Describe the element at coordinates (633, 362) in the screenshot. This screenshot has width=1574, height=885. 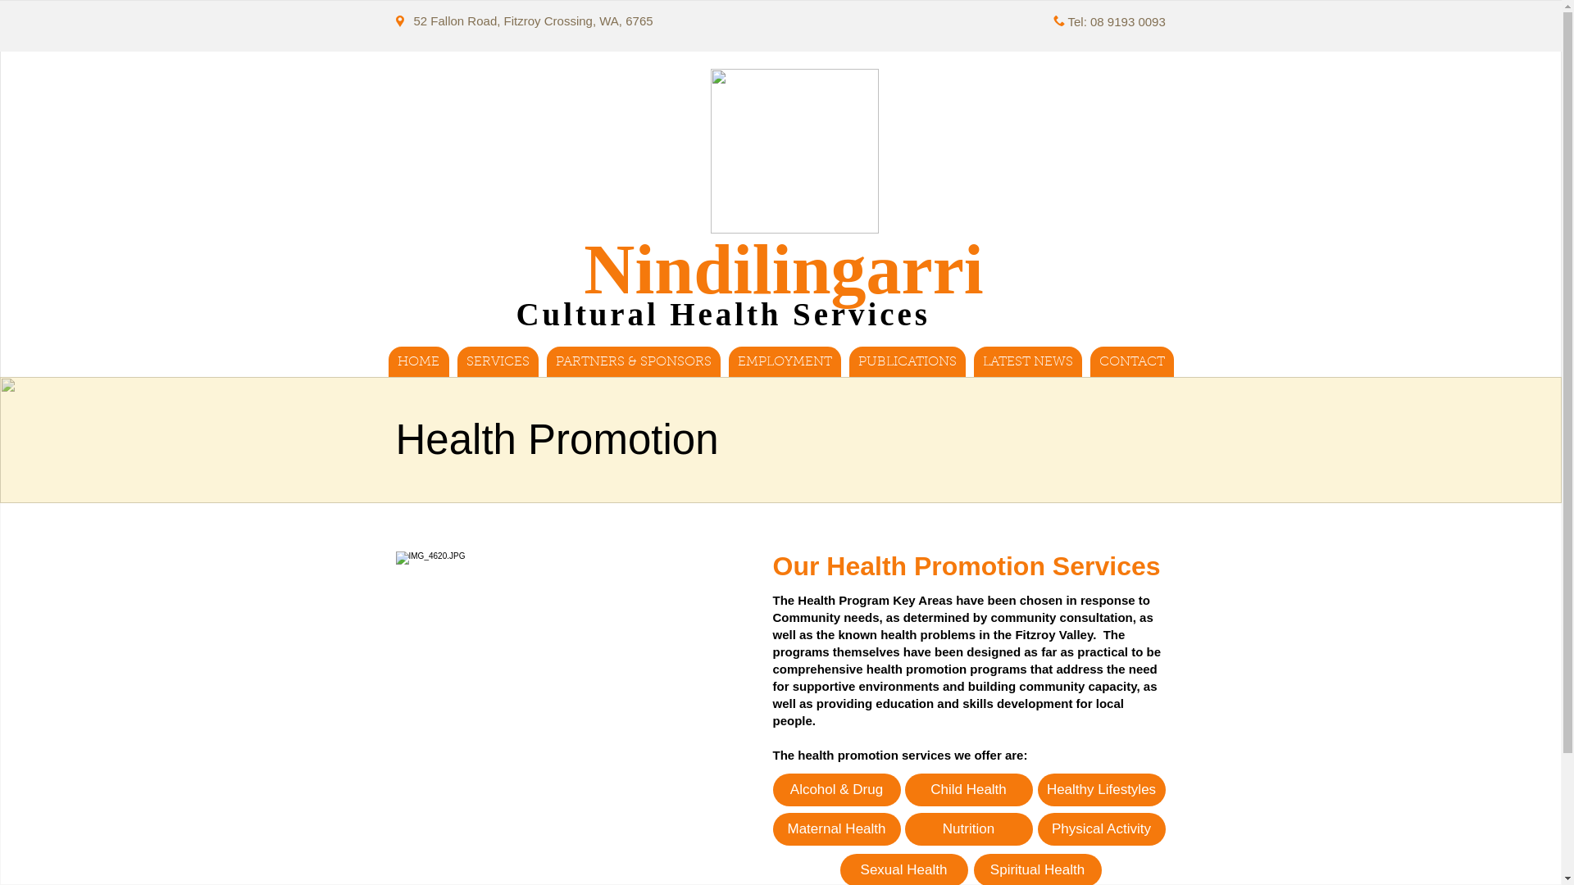
I see `PARTNERS & SPONSORS` at that location.